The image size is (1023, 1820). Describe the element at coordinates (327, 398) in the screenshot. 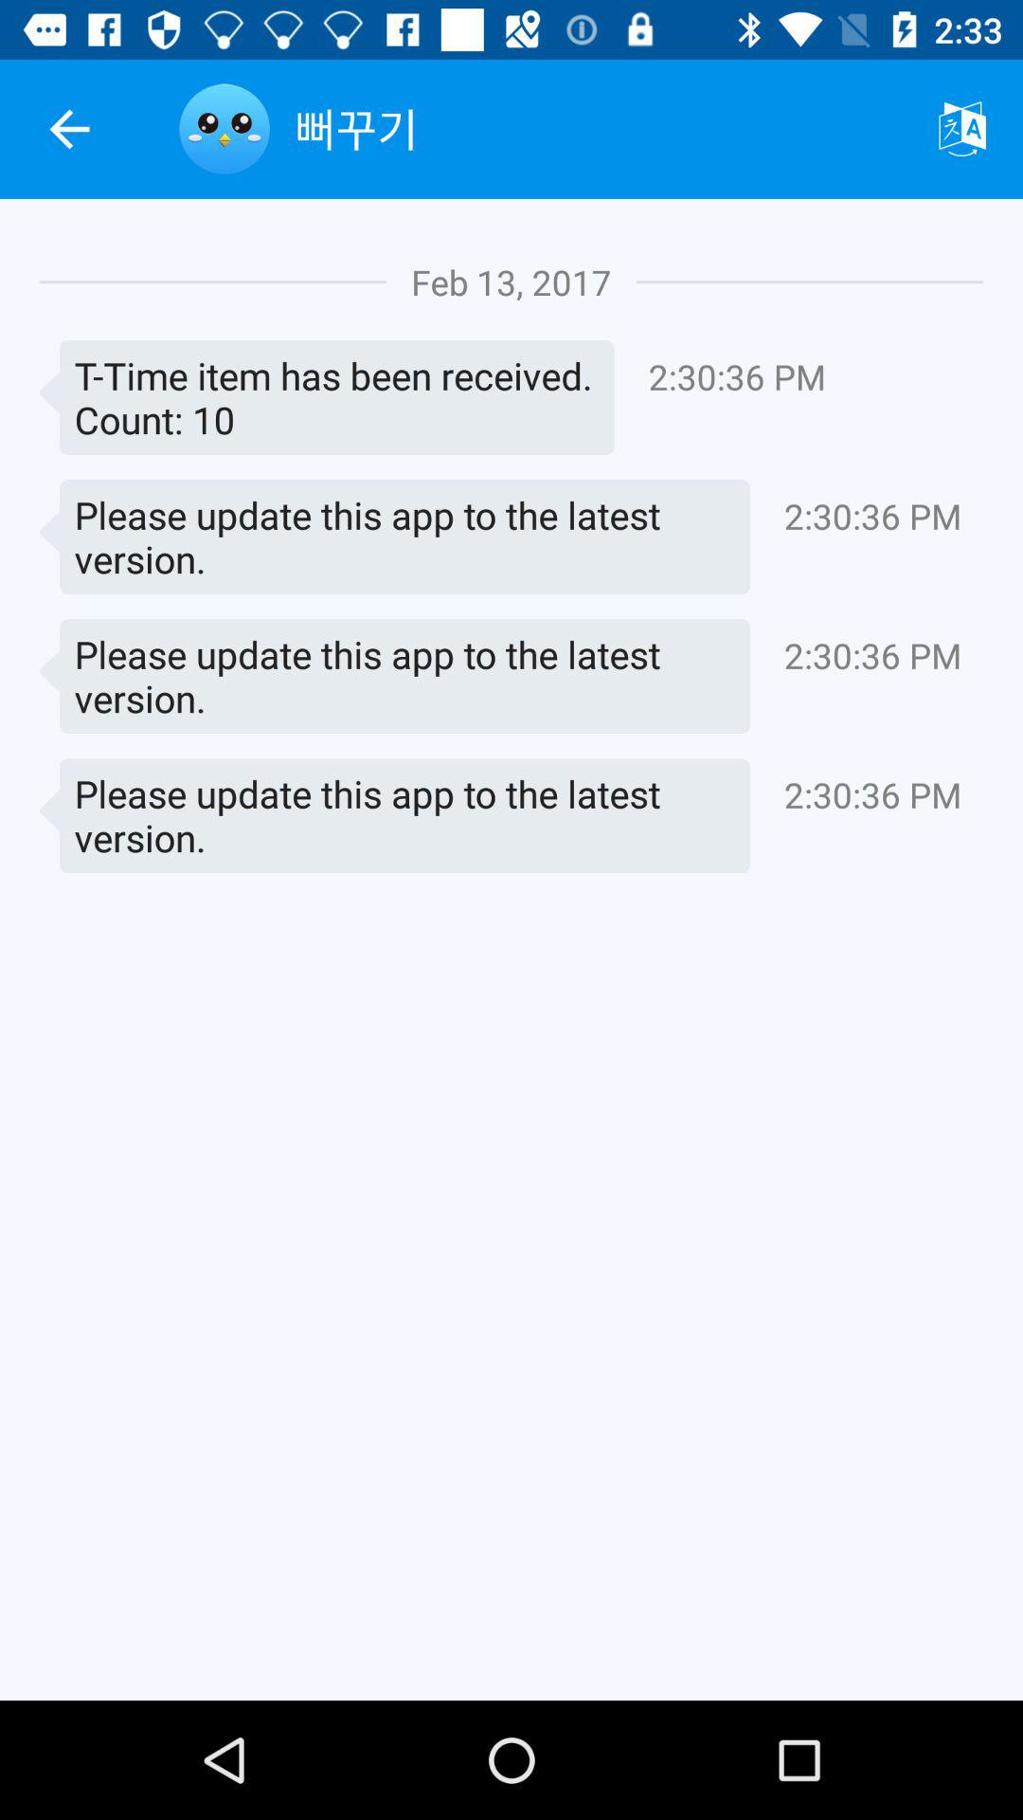

I see `flip until t time item item` at that location.